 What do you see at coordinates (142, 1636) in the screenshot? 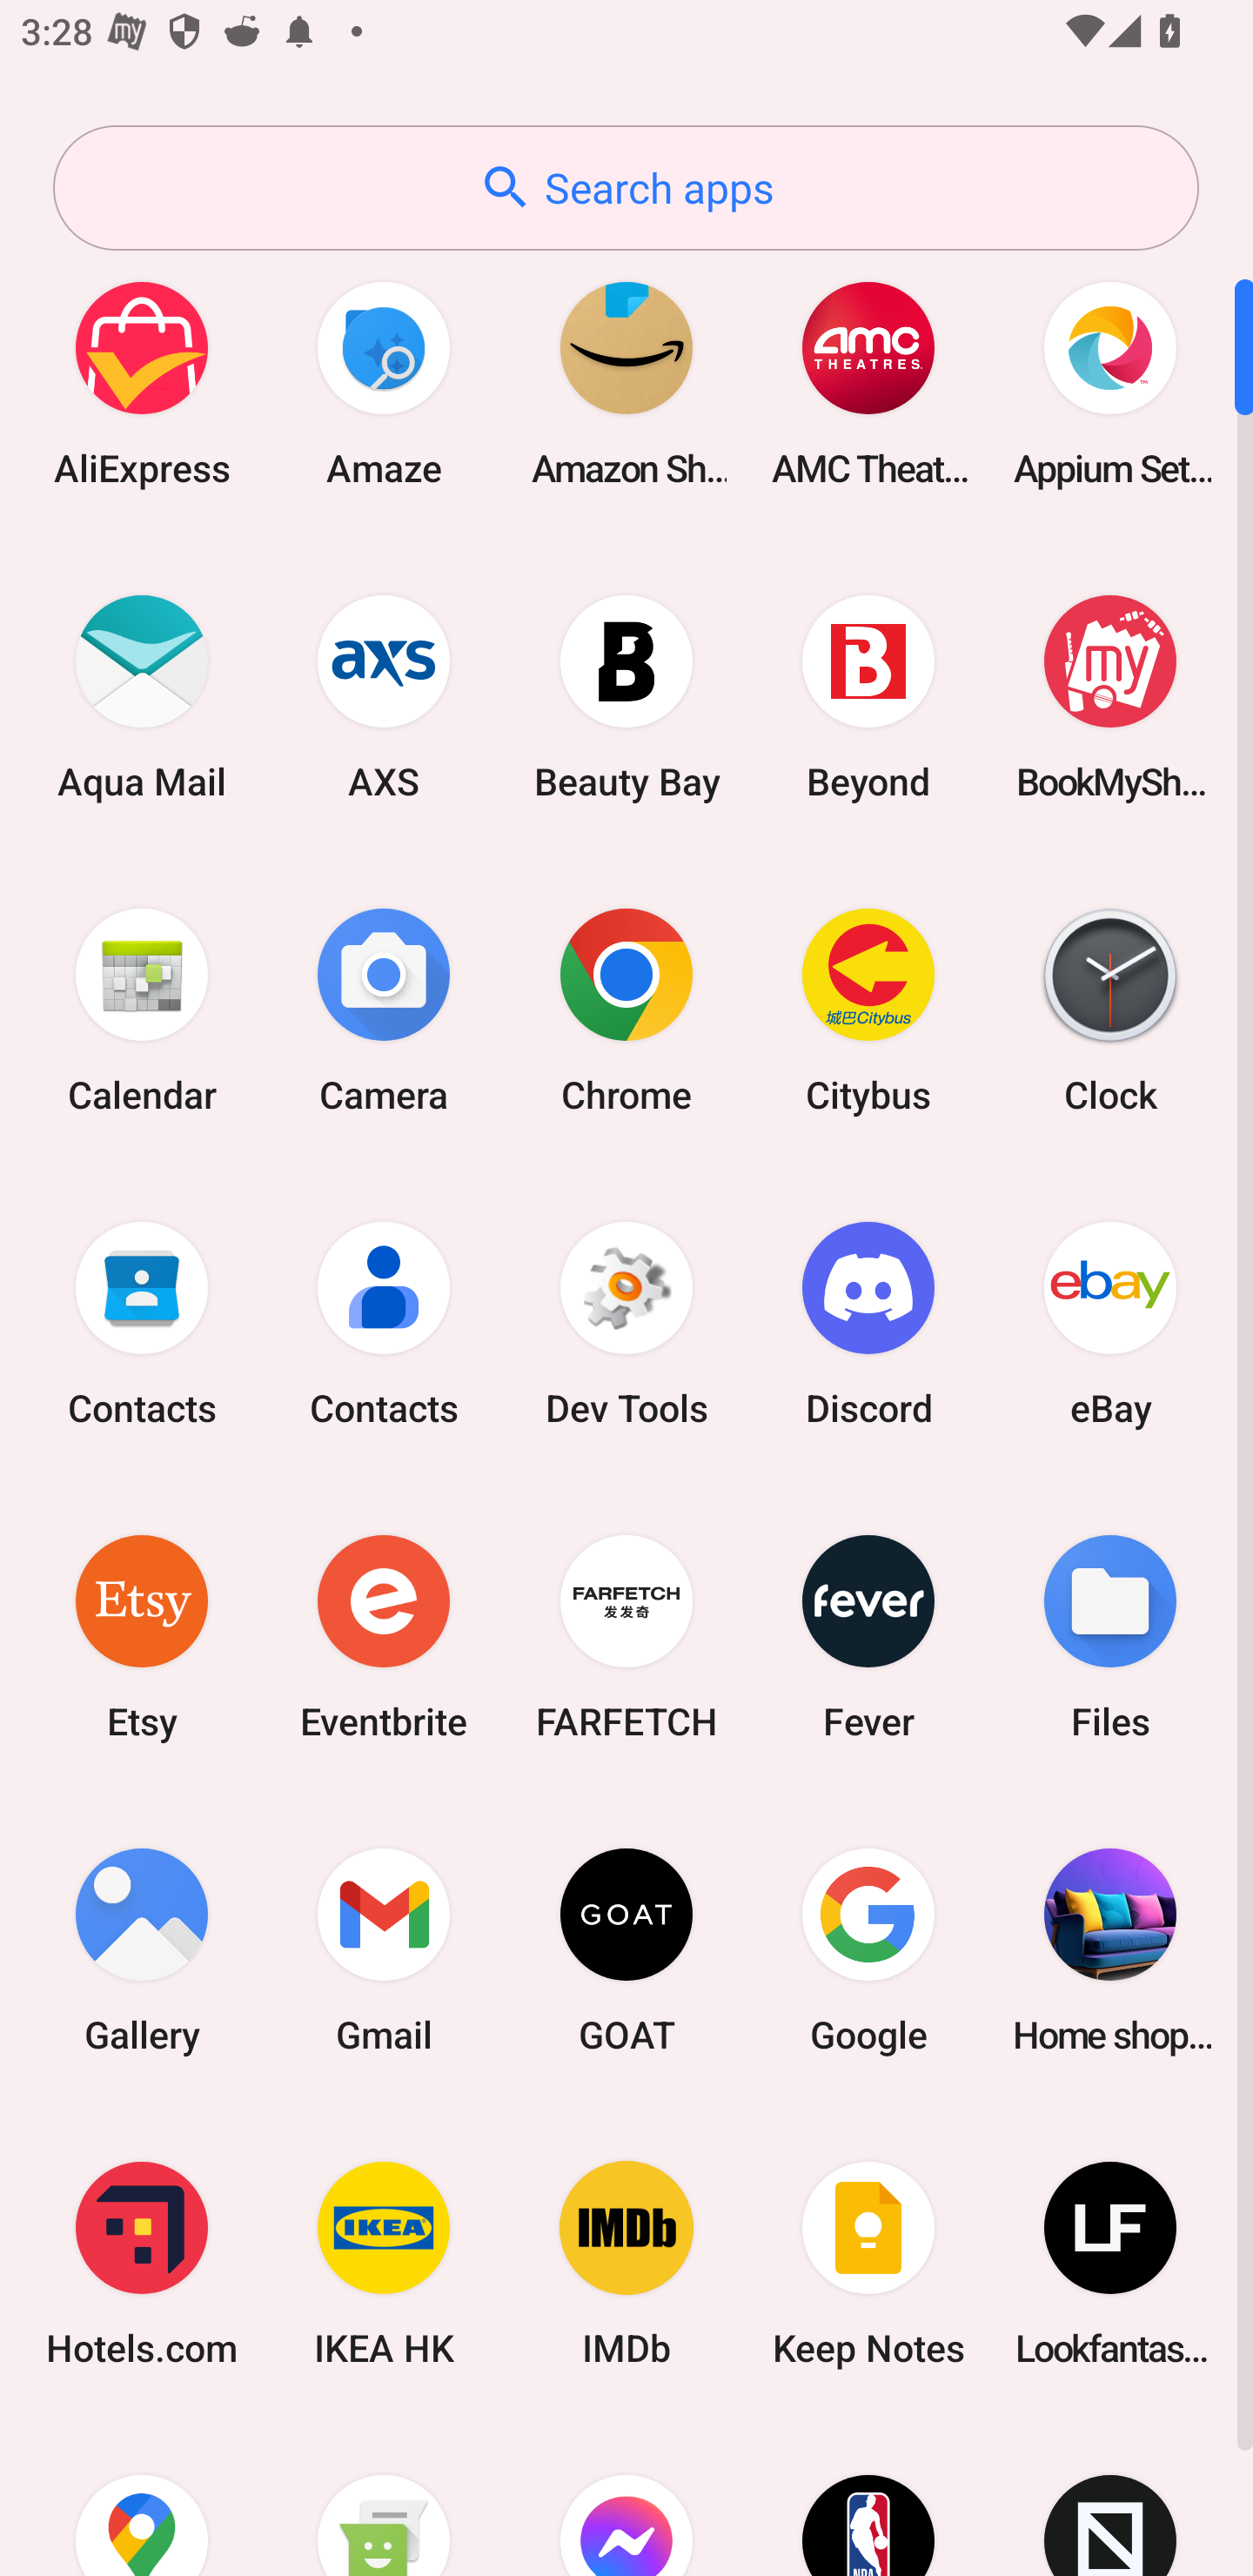
I see `Etsy` at bounding box center [142, 1636].